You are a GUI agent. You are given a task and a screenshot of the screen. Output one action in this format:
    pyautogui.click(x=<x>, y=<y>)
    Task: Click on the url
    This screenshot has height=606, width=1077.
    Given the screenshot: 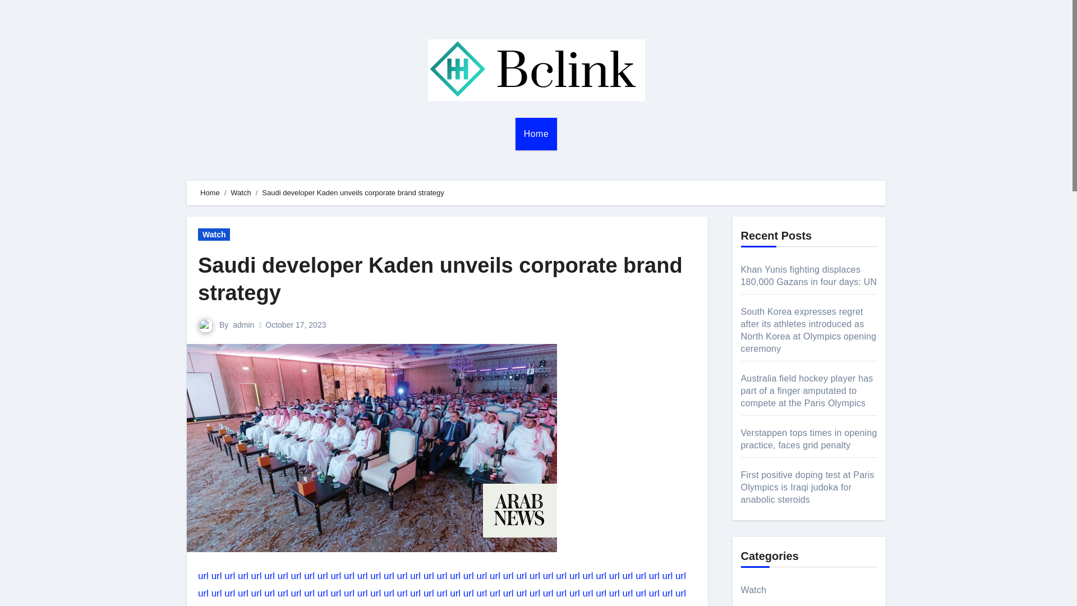 What is the action you would take?
    pyautogui.click(x=309, y=576)
    